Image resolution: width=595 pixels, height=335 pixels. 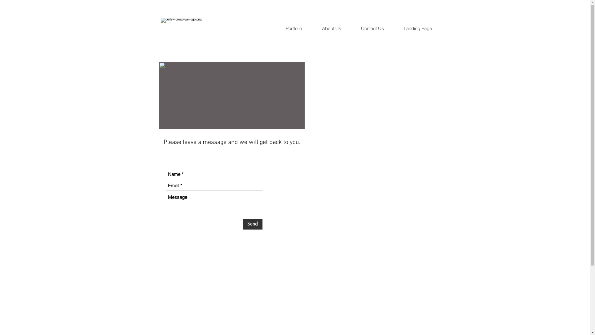 What do you see at coordinates (336, 29) in the screenshot?
I see `About Us` at bounding box center [336, 29].